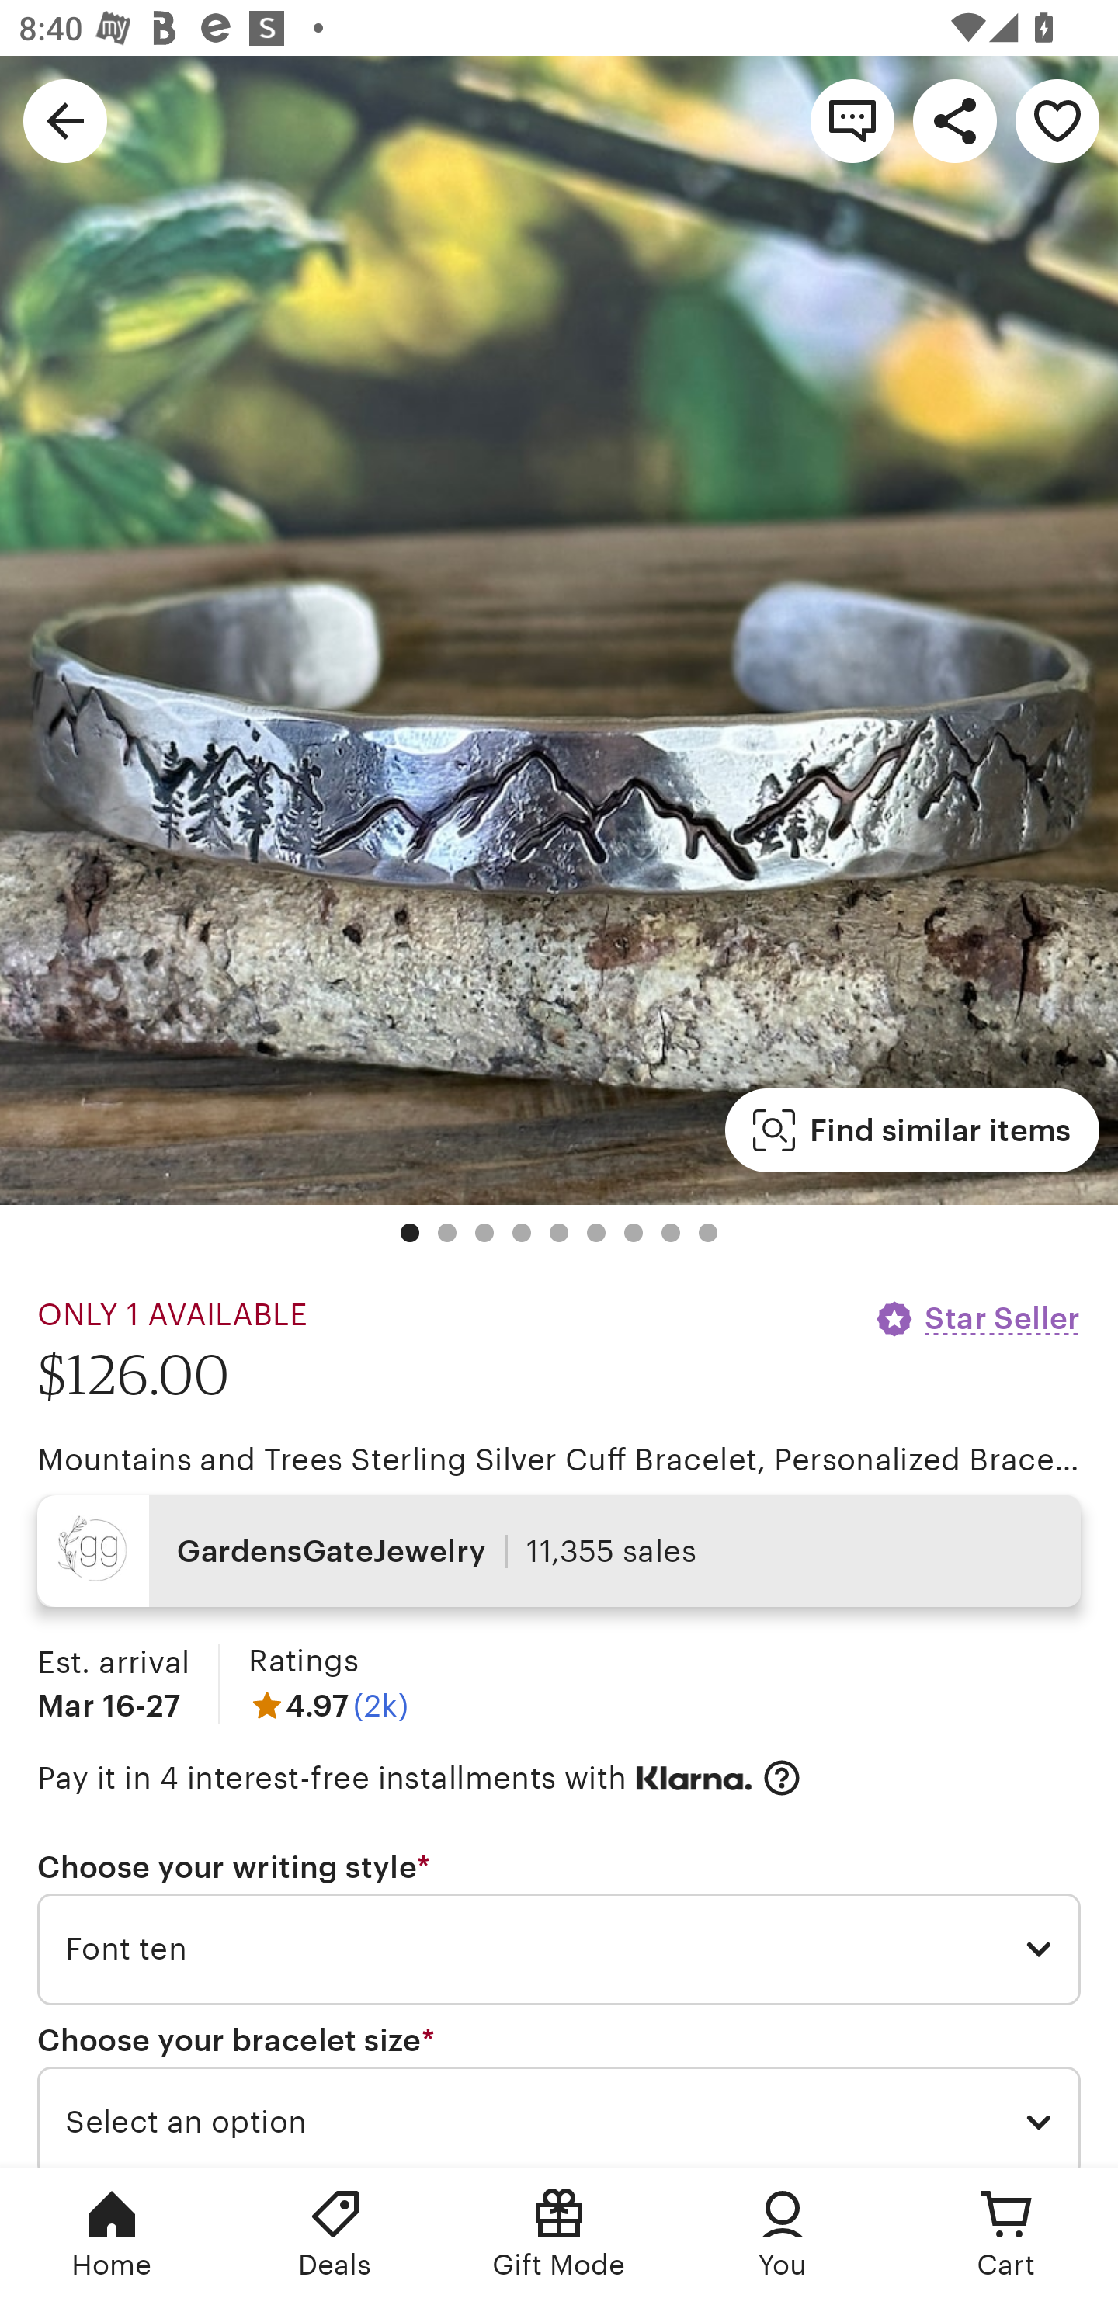 The image size is (1118, 2298). I want to click on Choose your writing style * Required Font ten, so click(559, 1928).